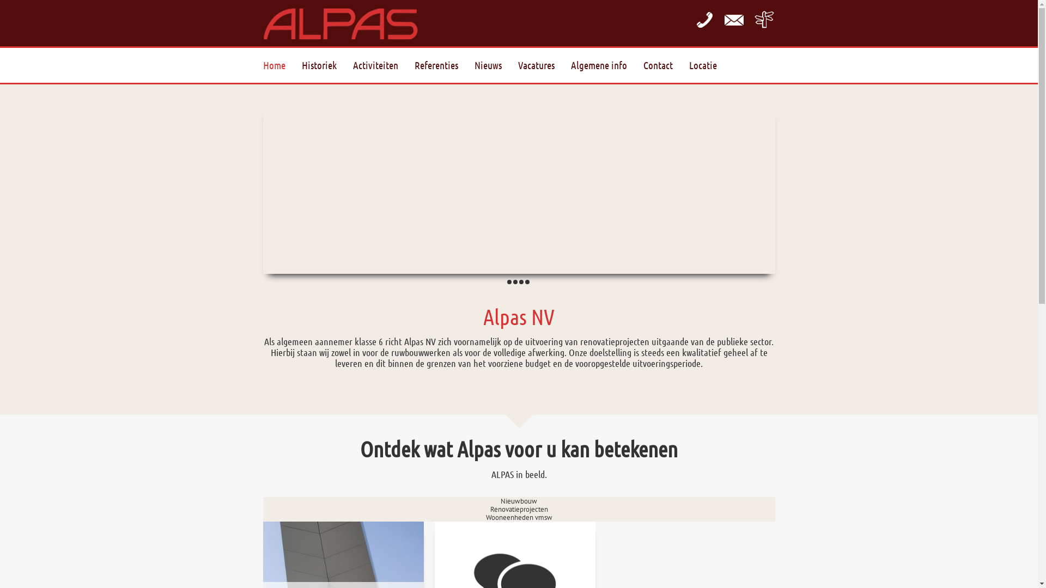 Image resolution: width=1046 pixels, height=588 pixels. Describe the element at coordinates (340, 23) in the screenshot. I see `Logo Alpas` at that location.